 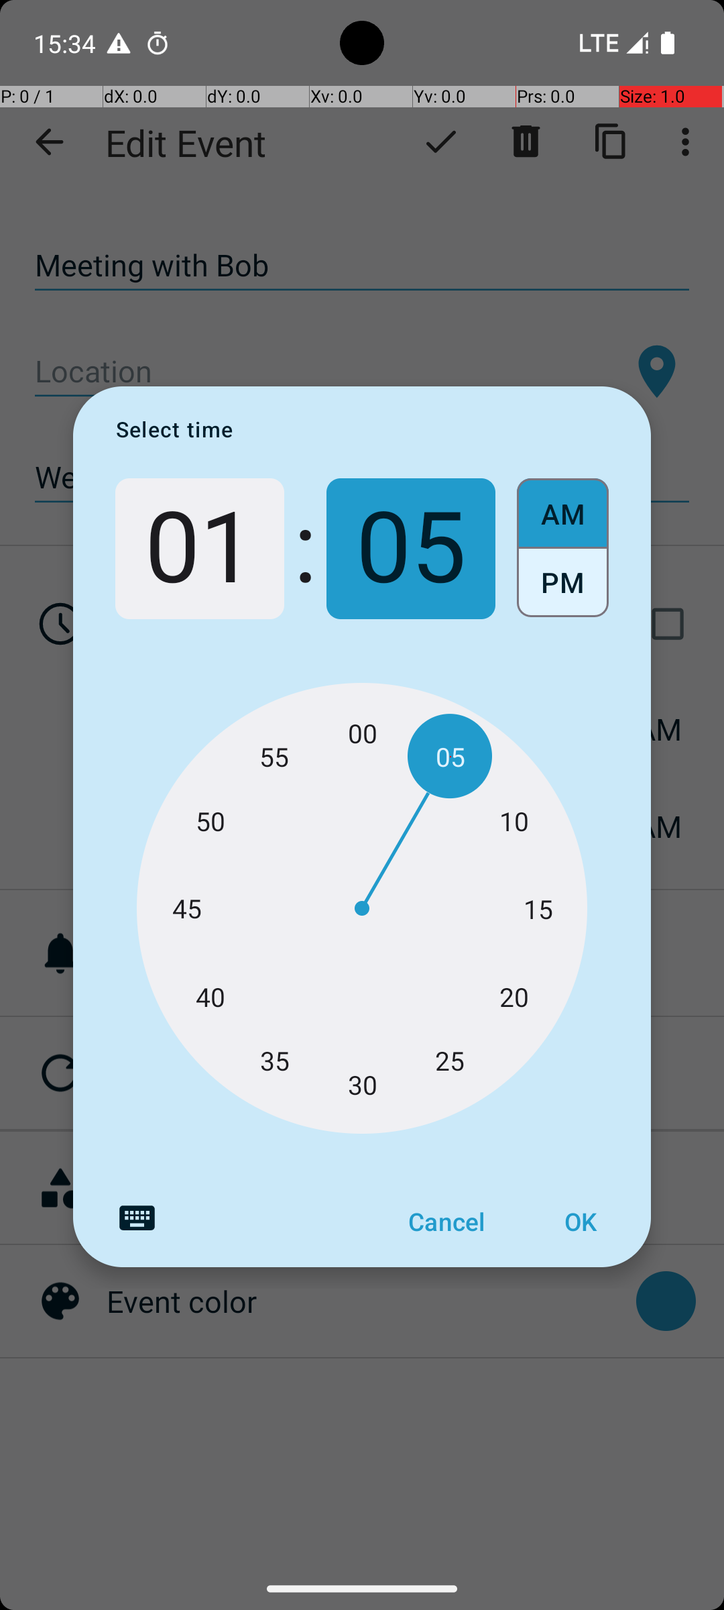 What do you see at coordinates (563, 549) in the screenshot?
I see `Select AM or PM` at bounding box center [563, 549].